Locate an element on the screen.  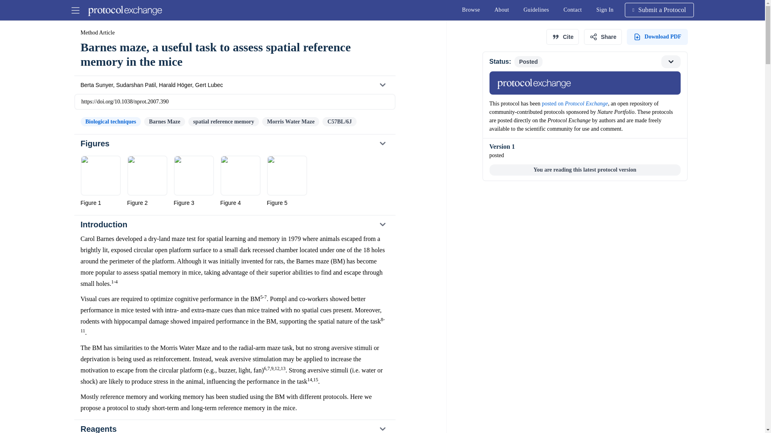
Biological techniques is located at coordinates (110, 121).